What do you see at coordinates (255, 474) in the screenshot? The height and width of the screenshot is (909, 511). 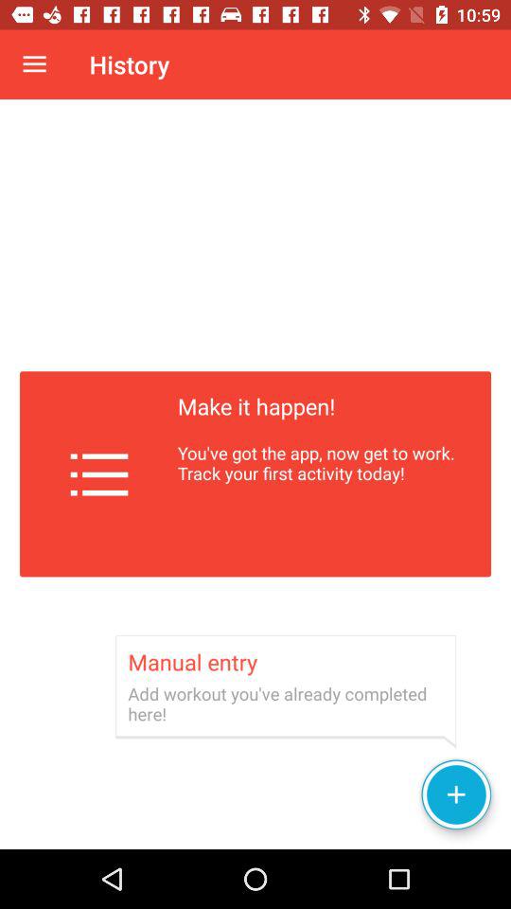 I see `a page showing details about what you click` at bounding box center [255, 474].